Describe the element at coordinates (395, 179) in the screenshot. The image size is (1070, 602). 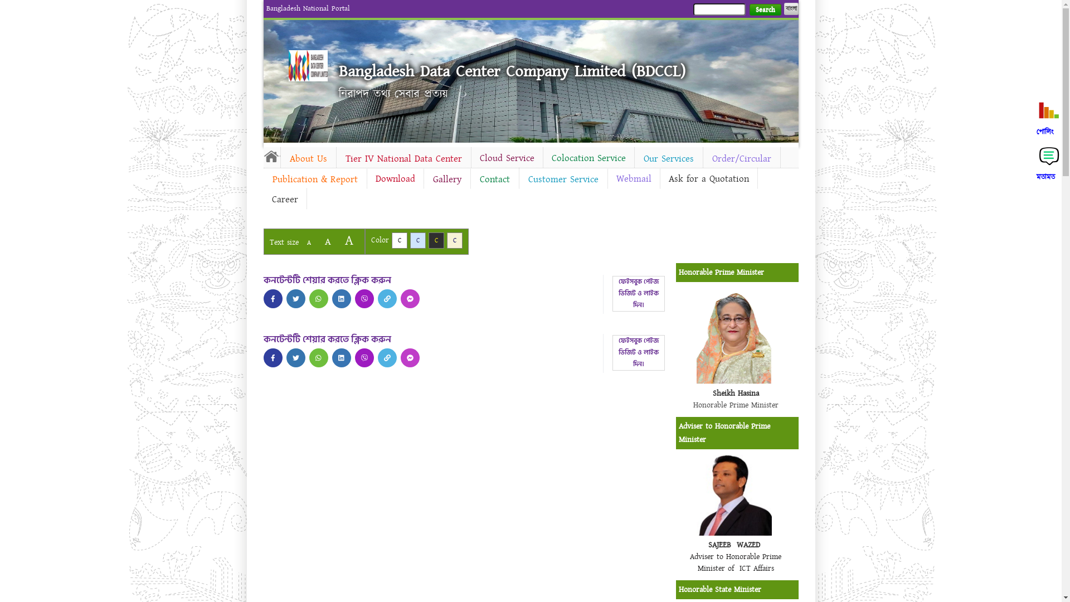
I see `Download` at that location.